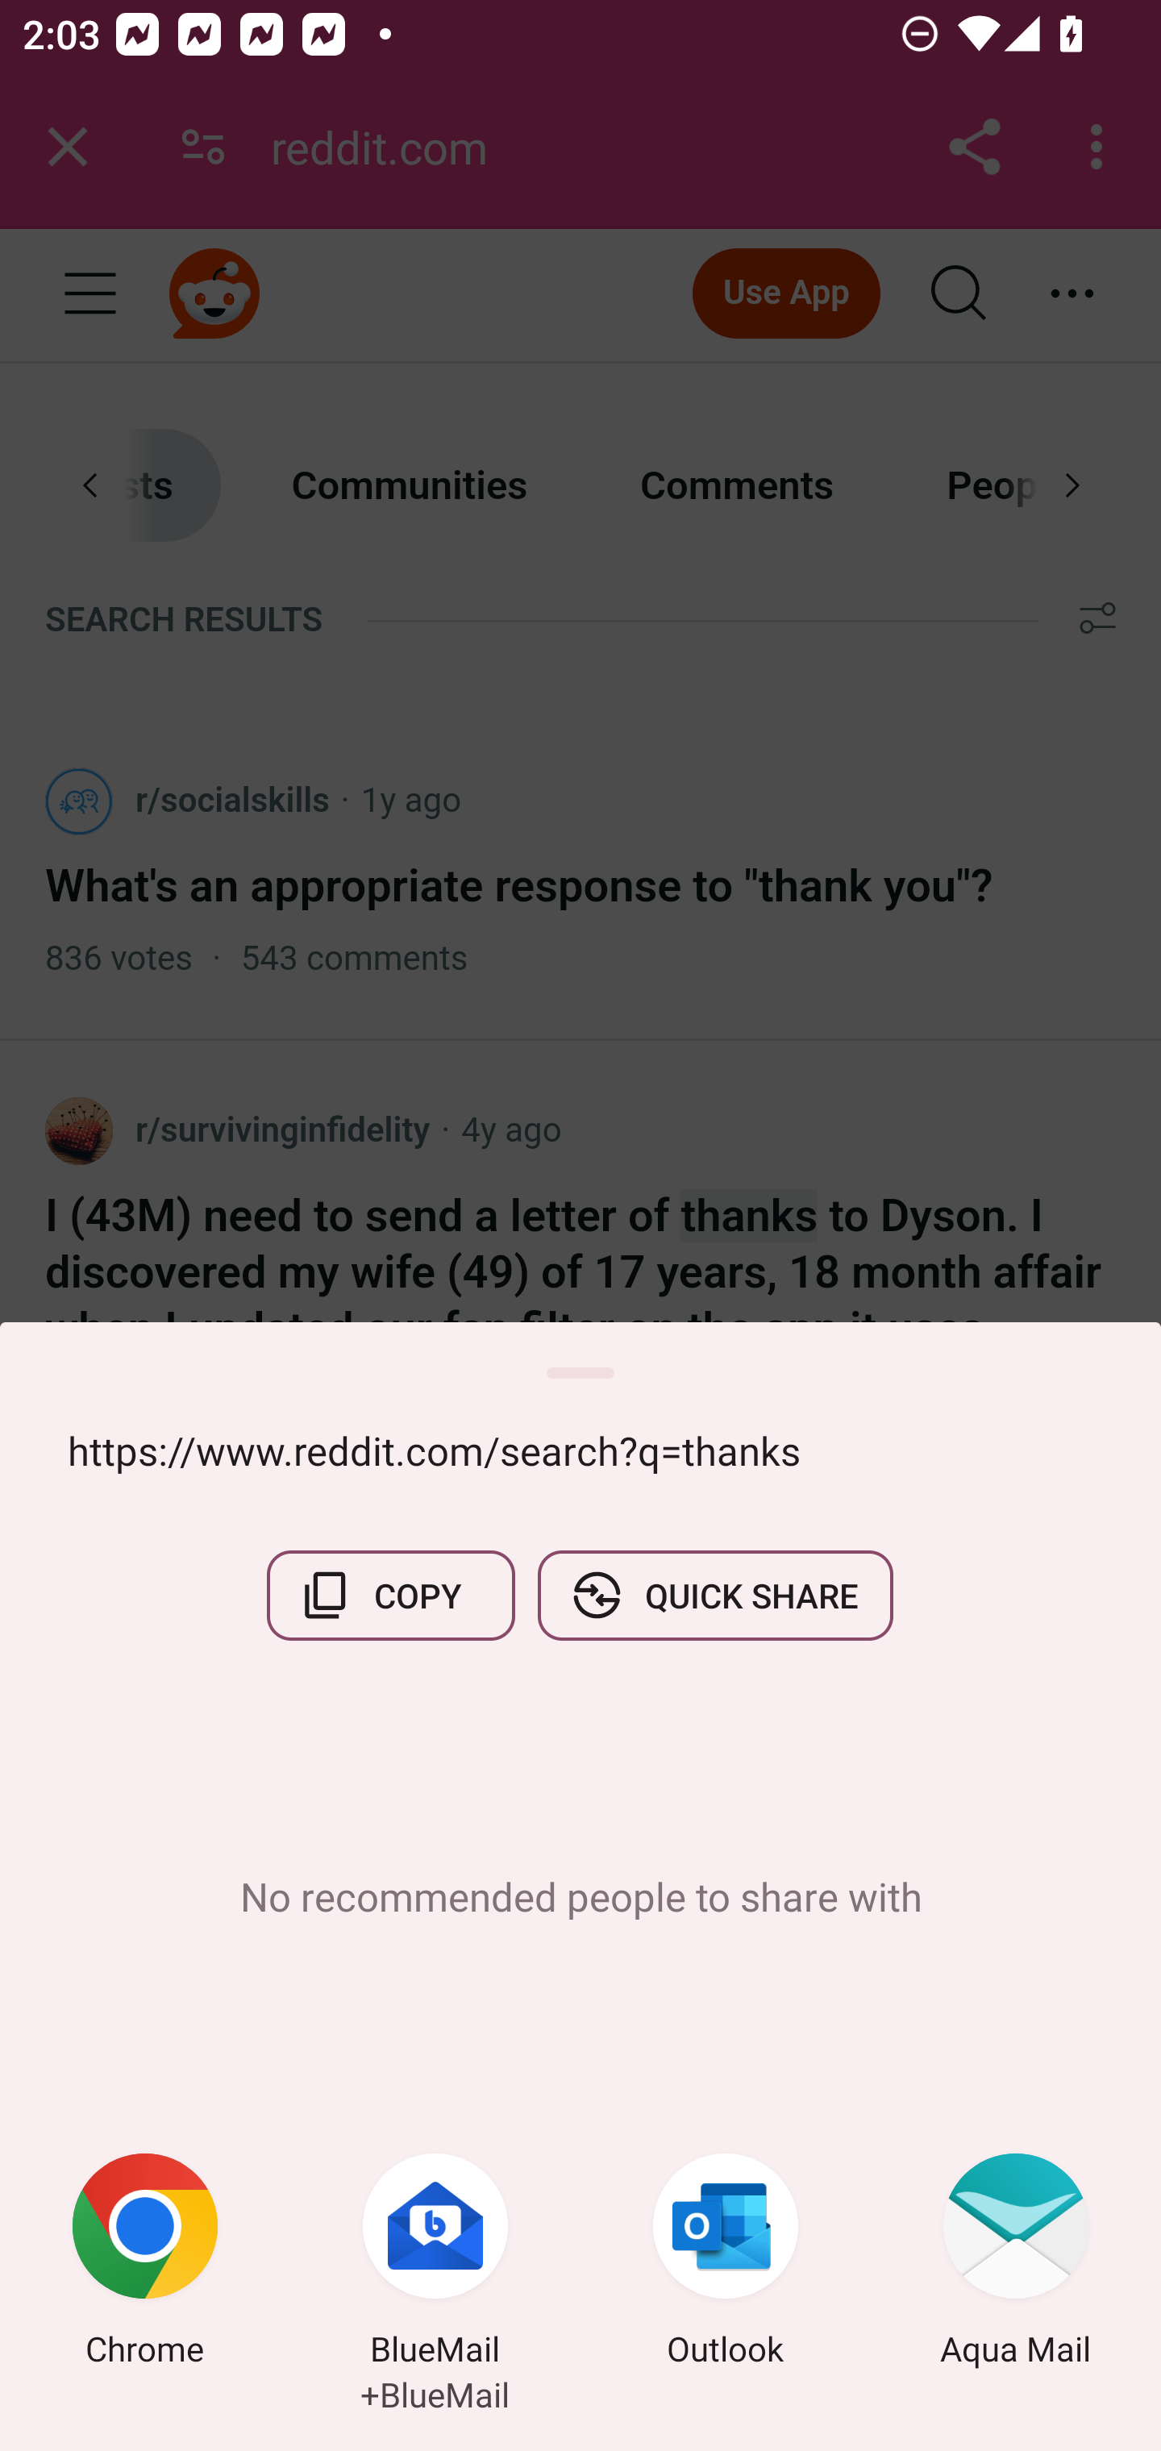 The width and height of the screenshot is (1161, 2451). What do you see at coordinates (145, 2264) in the screenshot?
I see `Chrome` at bounding box center [145, 2264].